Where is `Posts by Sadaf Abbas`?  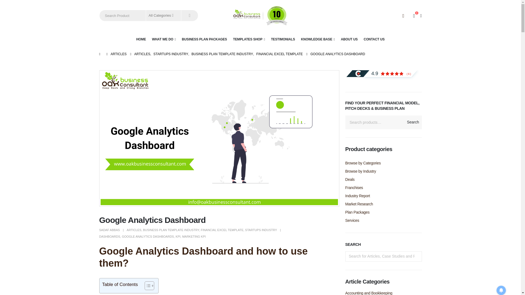
Posts by Sadaf Abbas is located at coordinates (109, 230).